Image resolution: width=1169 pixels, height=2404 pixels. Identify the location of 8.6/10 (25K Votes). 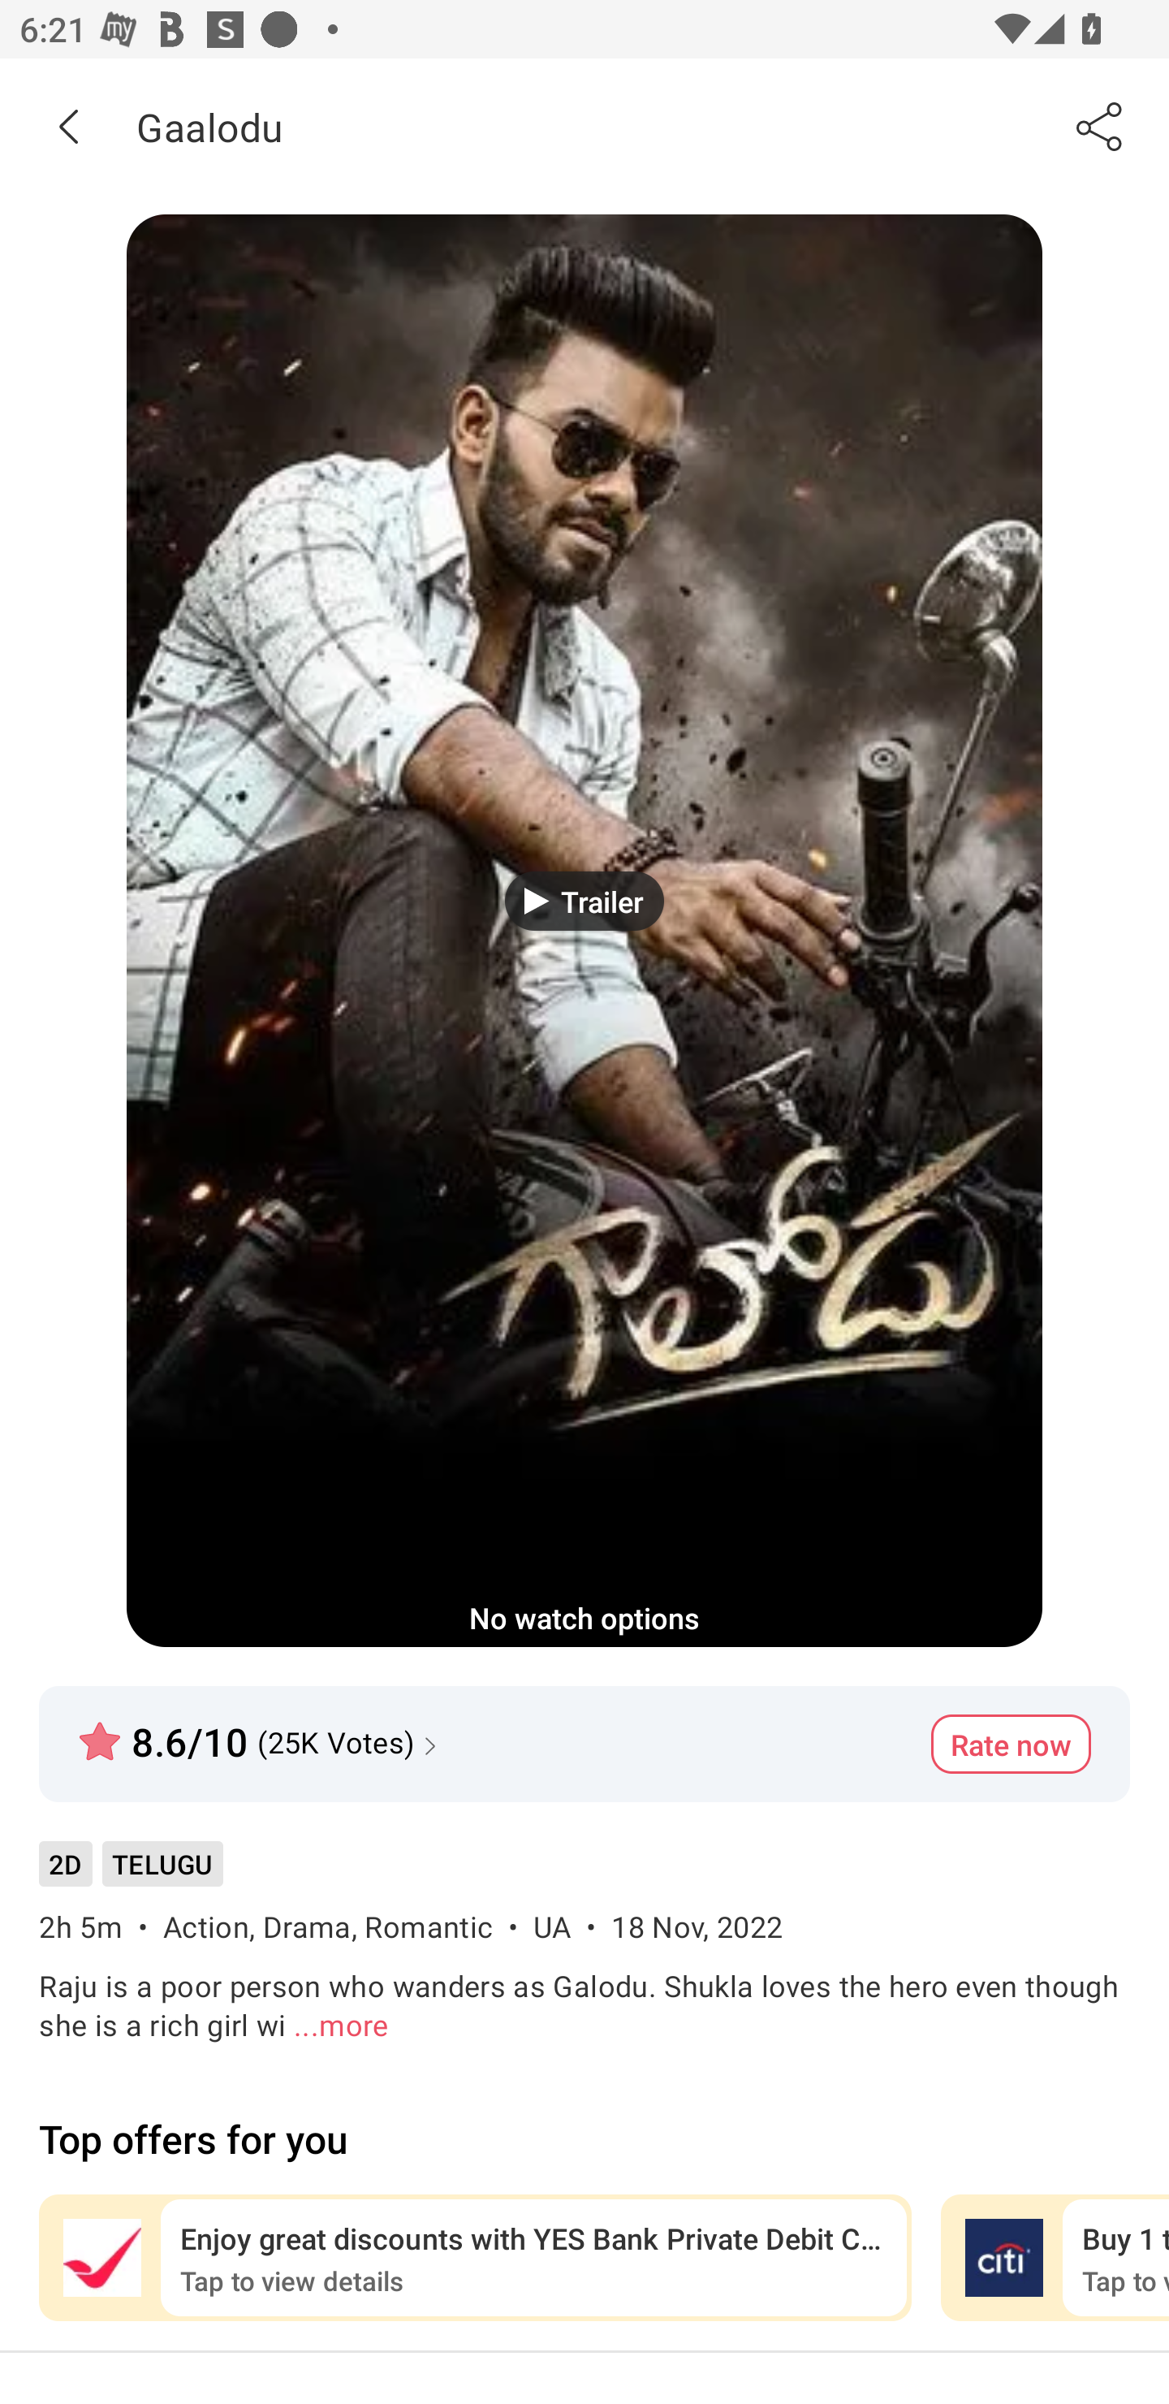
(261, 1730).